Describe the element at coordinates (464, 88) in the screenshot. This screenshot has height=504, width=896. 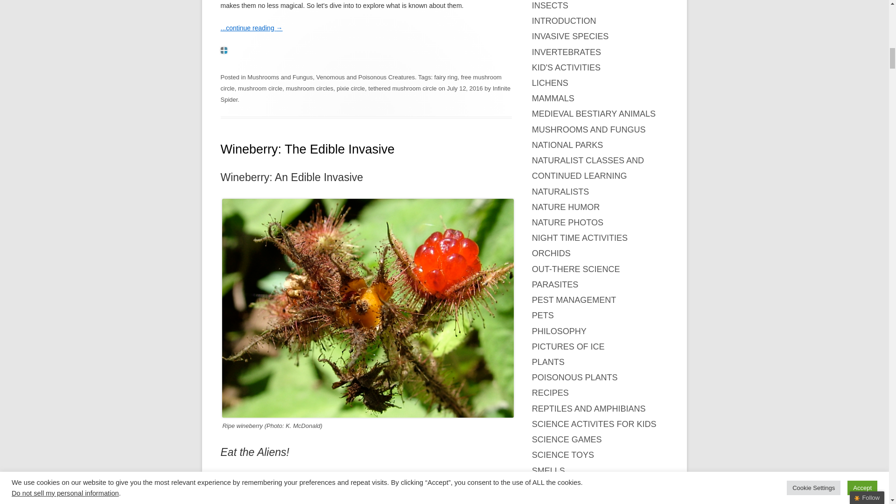
I see `July 12, 2016` at that location.